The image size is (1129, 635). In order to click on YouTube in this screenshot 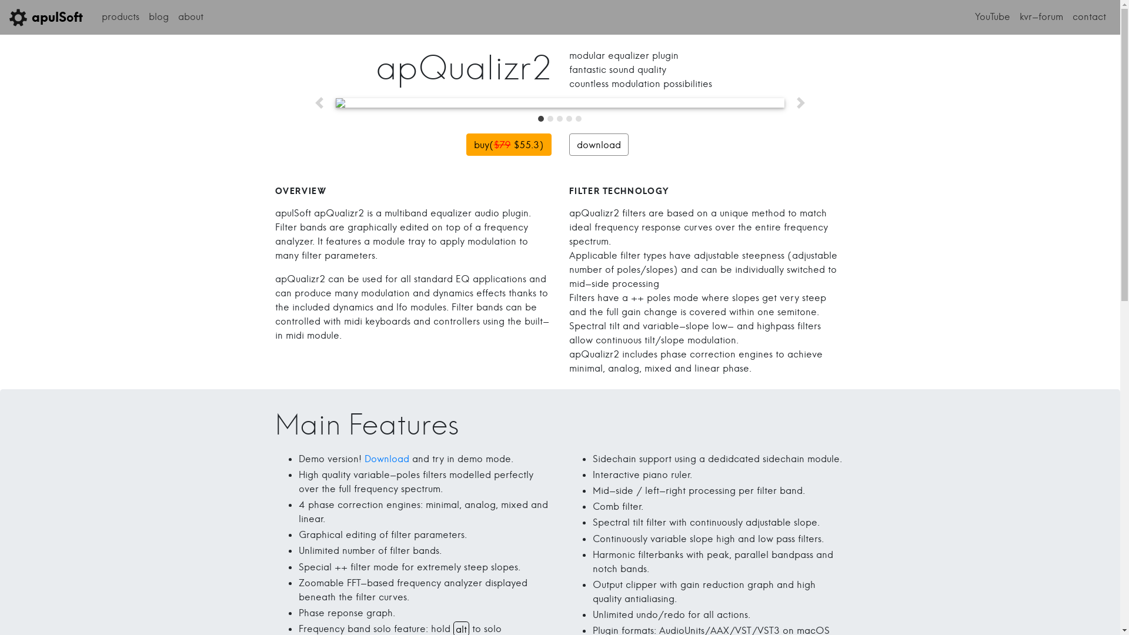, I will do `click(993, 16)`.